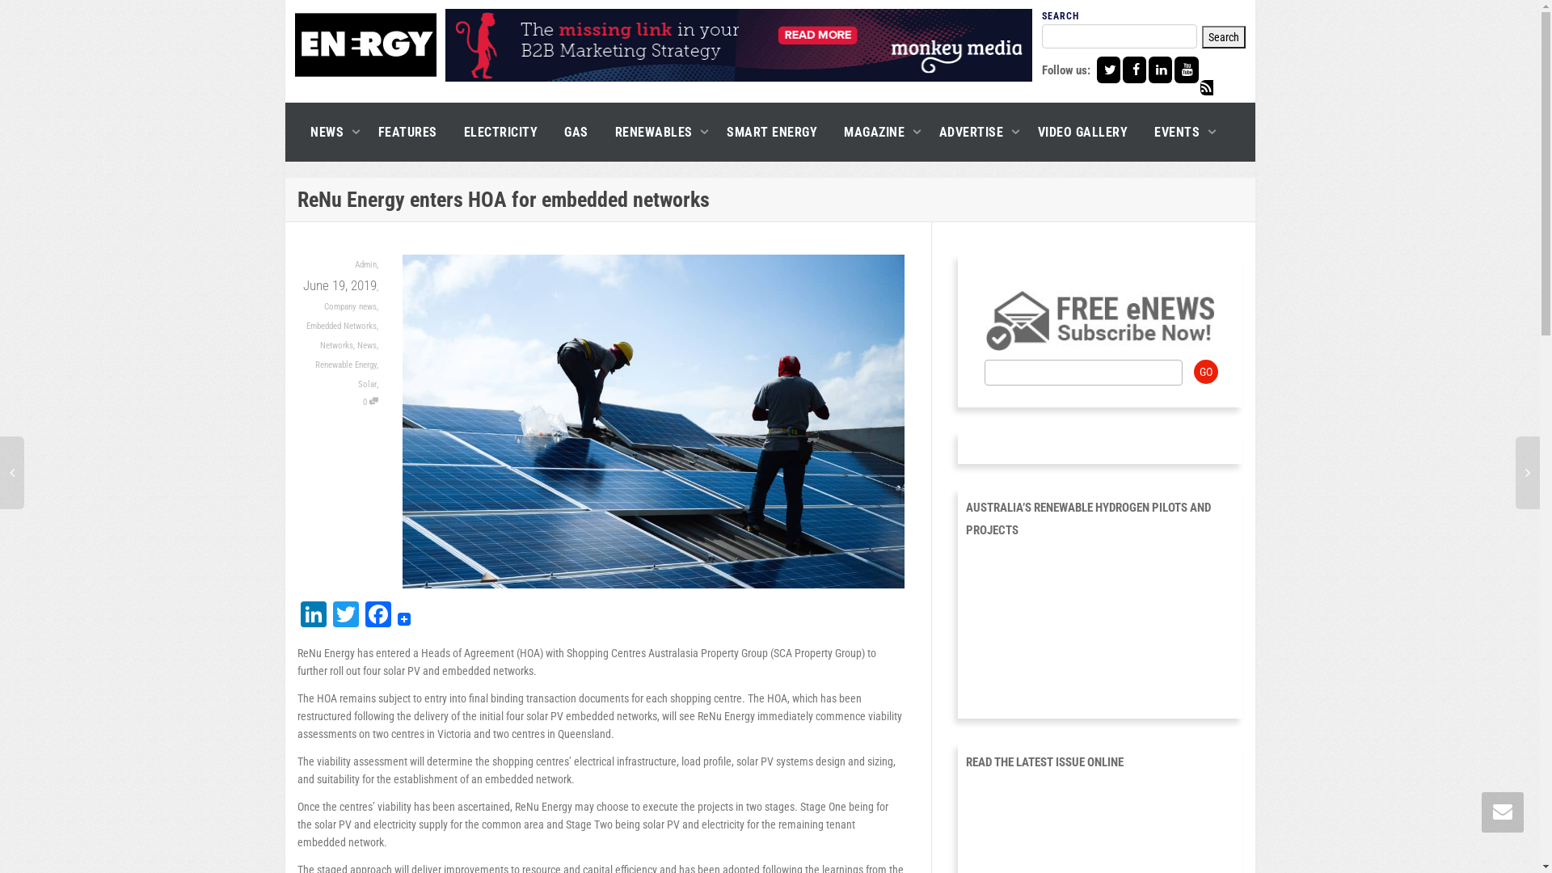 The width and height of the screenshot is (1552, 873). What do you see at coordinates (341, 327) in the screenshot?
I see `Embedded Networks` at bounding box center [341, 327].